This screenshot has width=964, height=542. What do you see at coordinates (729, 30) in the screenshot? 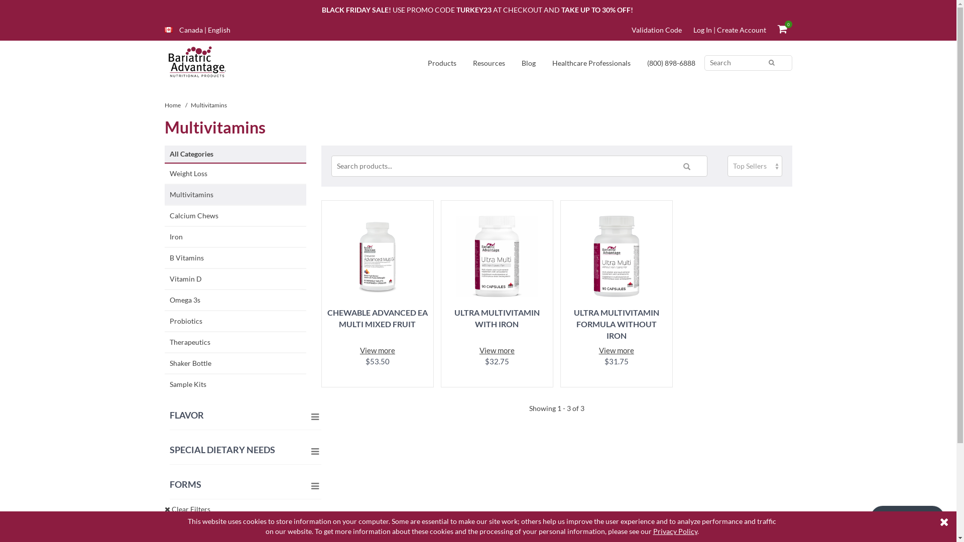
I see `Log In | Create Account` at bounding box center [729, 30].